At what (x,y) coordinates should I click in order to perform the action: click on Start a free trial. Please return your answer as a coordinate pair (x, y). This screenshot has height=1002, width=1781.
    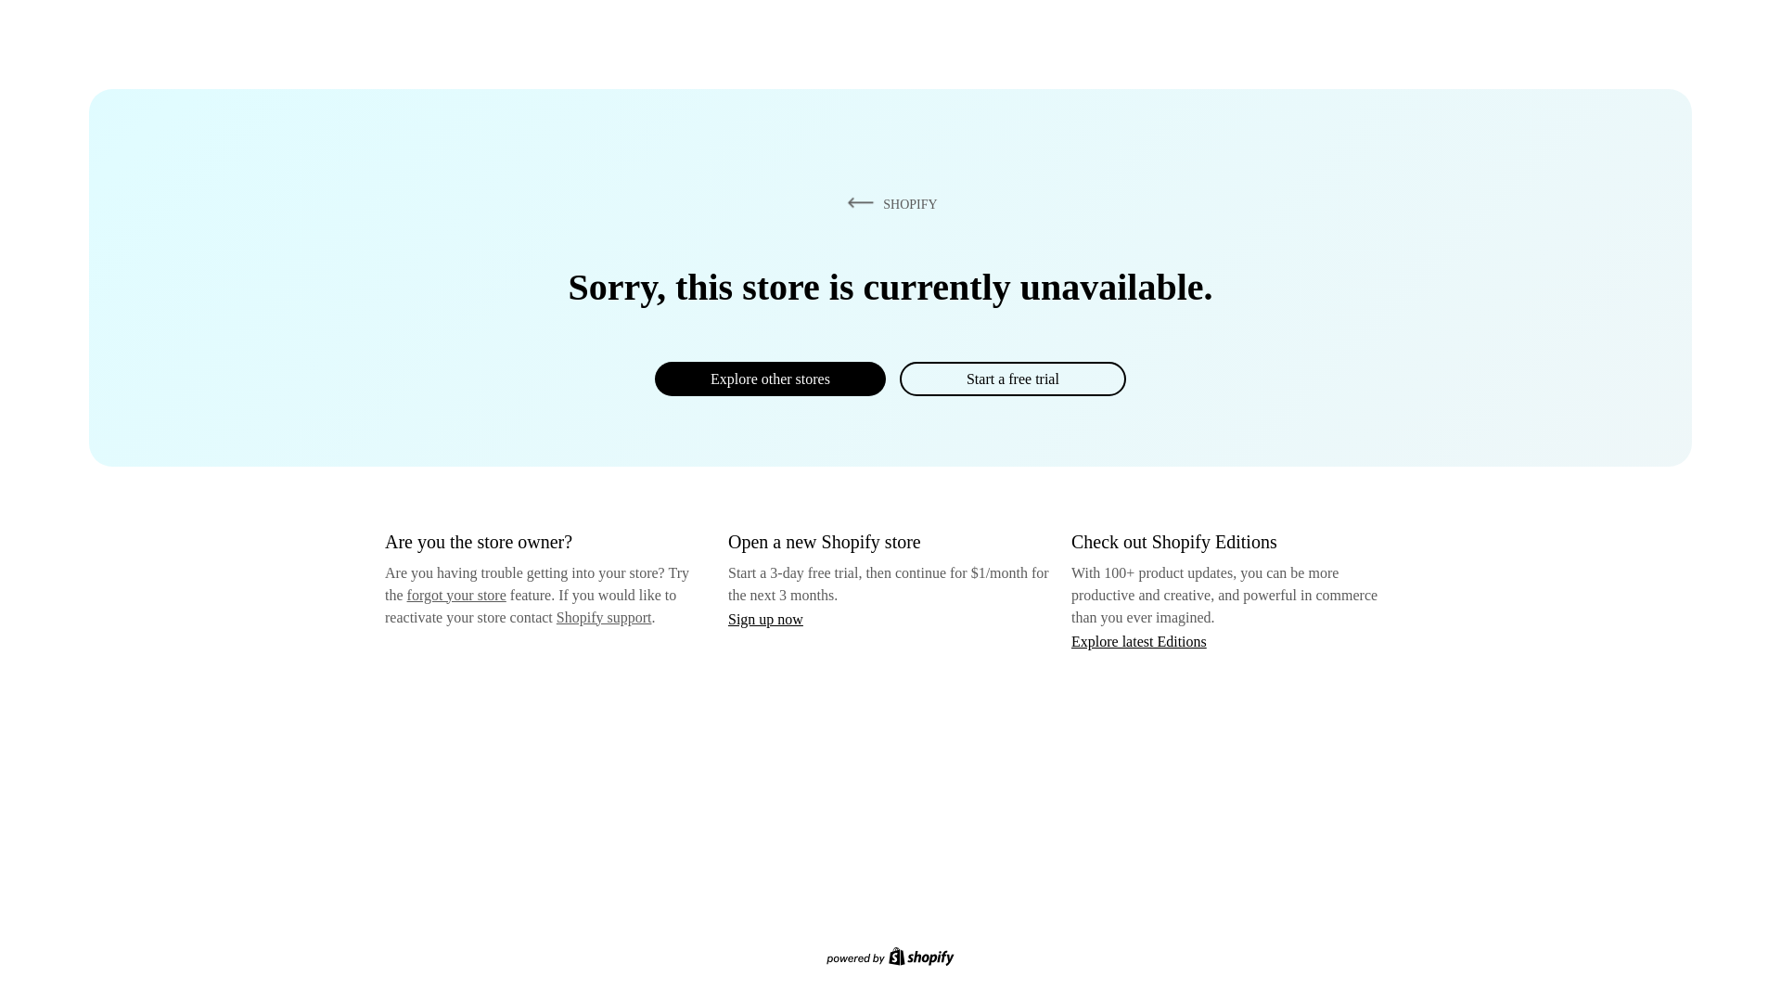
    Looking at the image, I should click on (1012, 379).